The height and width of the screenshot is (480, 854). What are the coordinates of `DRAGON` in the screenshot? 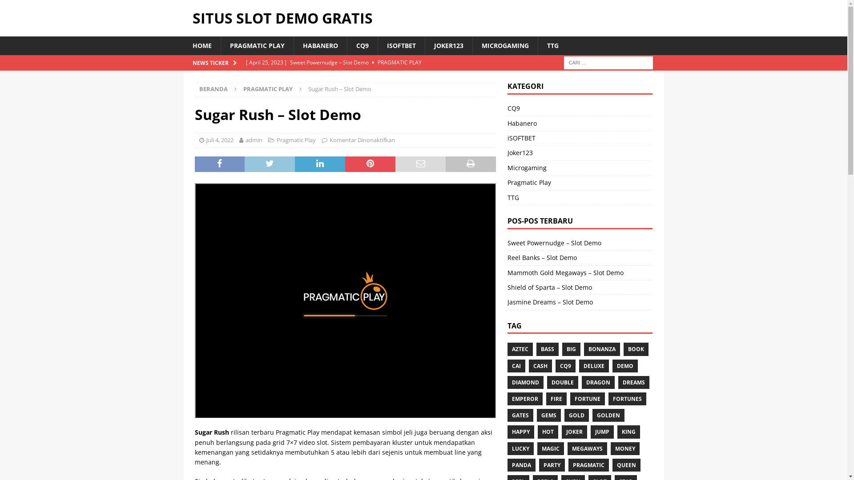 It's located at (598, 382).